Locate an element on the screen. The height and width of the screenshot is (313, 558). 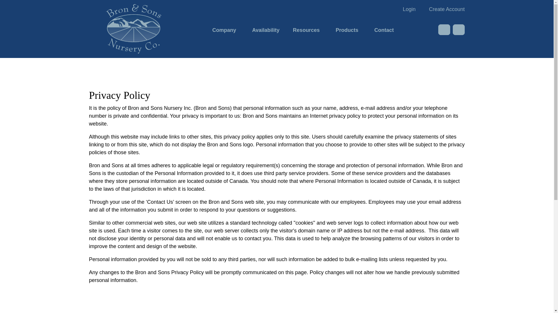
Create Account is located at coordinates (444, 9).